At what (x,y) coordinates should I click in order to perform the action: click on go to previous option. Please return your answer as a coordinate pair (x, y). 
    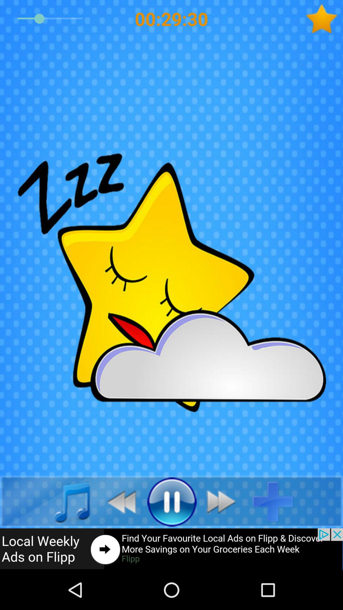
    Looking at the image, I should click on (118, 501).